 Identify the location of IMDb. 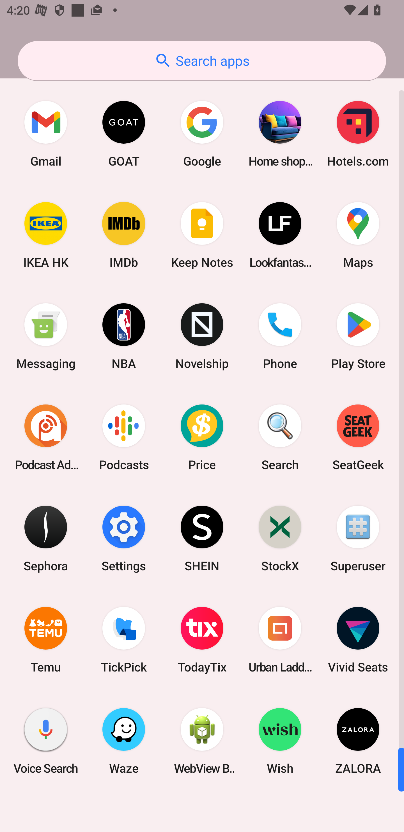
(124, 235).